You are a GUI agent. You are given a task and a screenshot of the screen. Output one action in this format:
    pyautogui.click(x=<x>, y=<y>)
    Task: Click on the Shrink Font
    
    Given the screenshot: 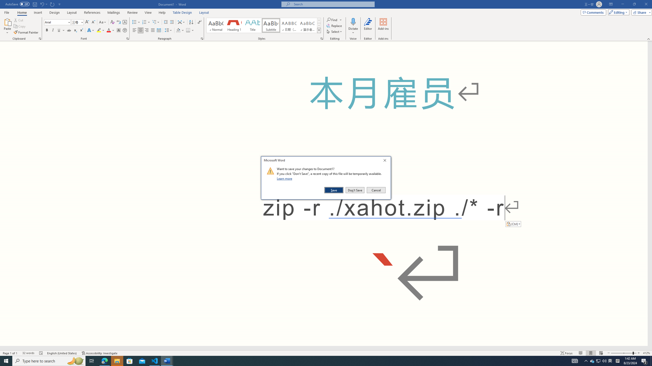 What is the action you would take?
    pyautogui.click(x=93, y=22)
    